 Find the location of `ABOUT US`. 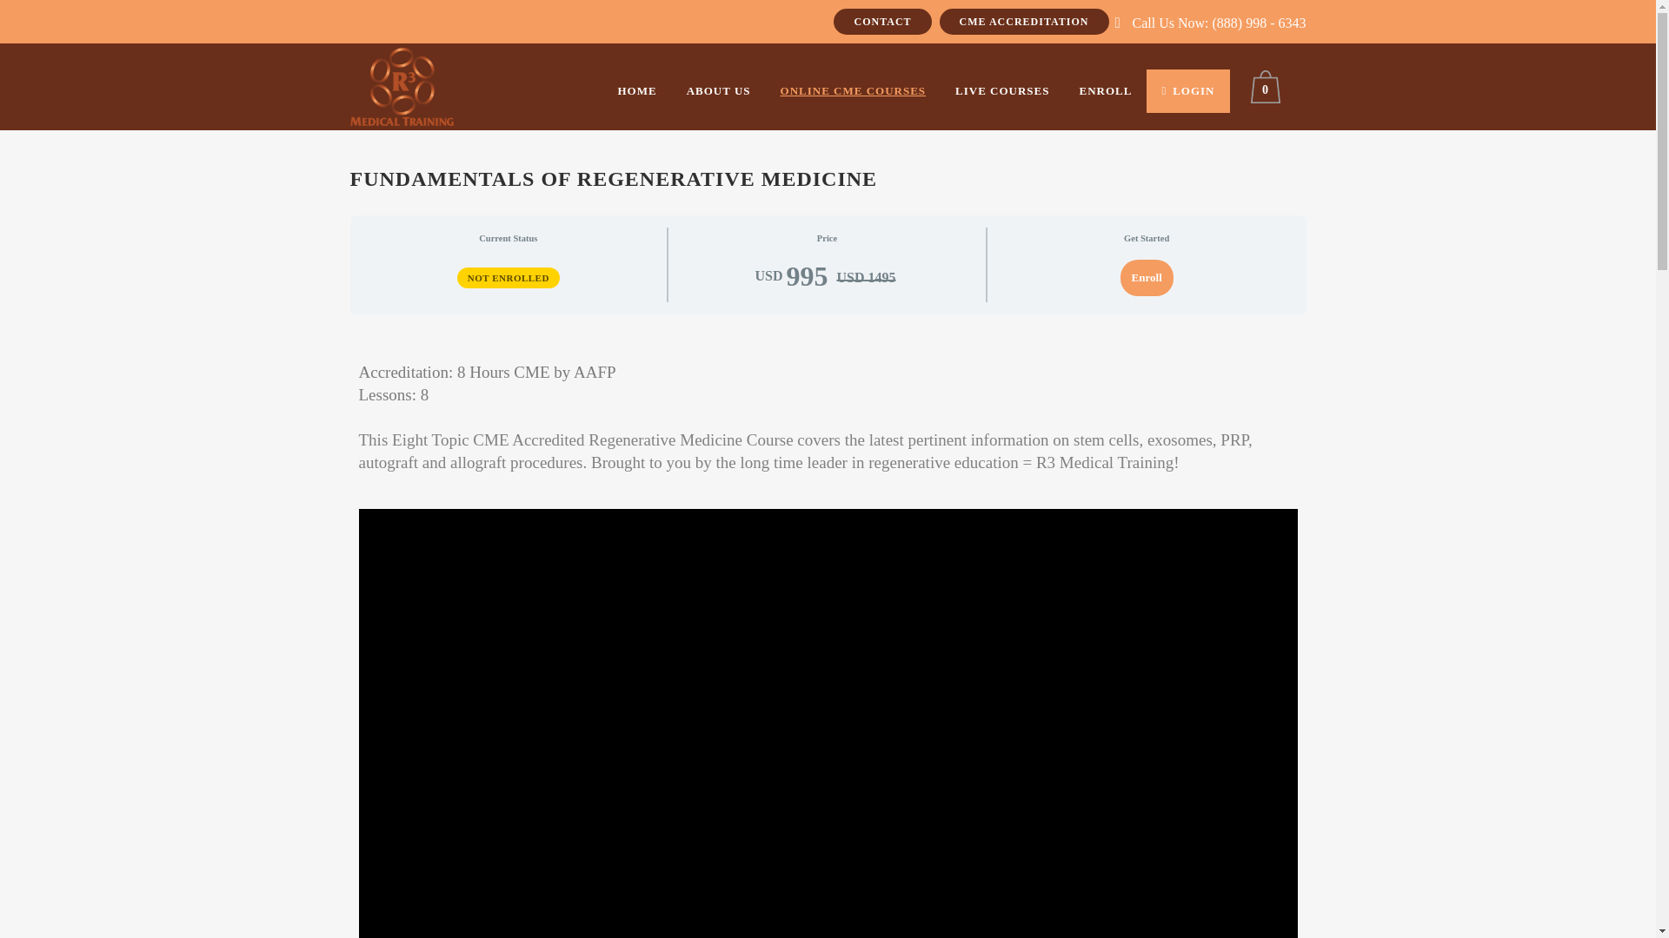

ABOUT US is located at coordinates (719, 90).